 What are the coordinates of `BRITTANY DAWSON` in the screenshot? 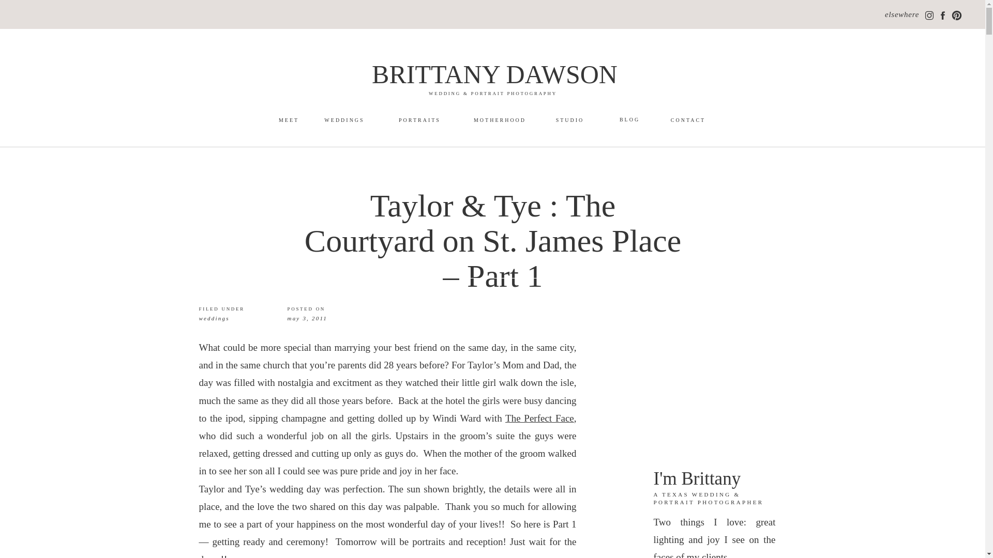 It's located at (495, 71).